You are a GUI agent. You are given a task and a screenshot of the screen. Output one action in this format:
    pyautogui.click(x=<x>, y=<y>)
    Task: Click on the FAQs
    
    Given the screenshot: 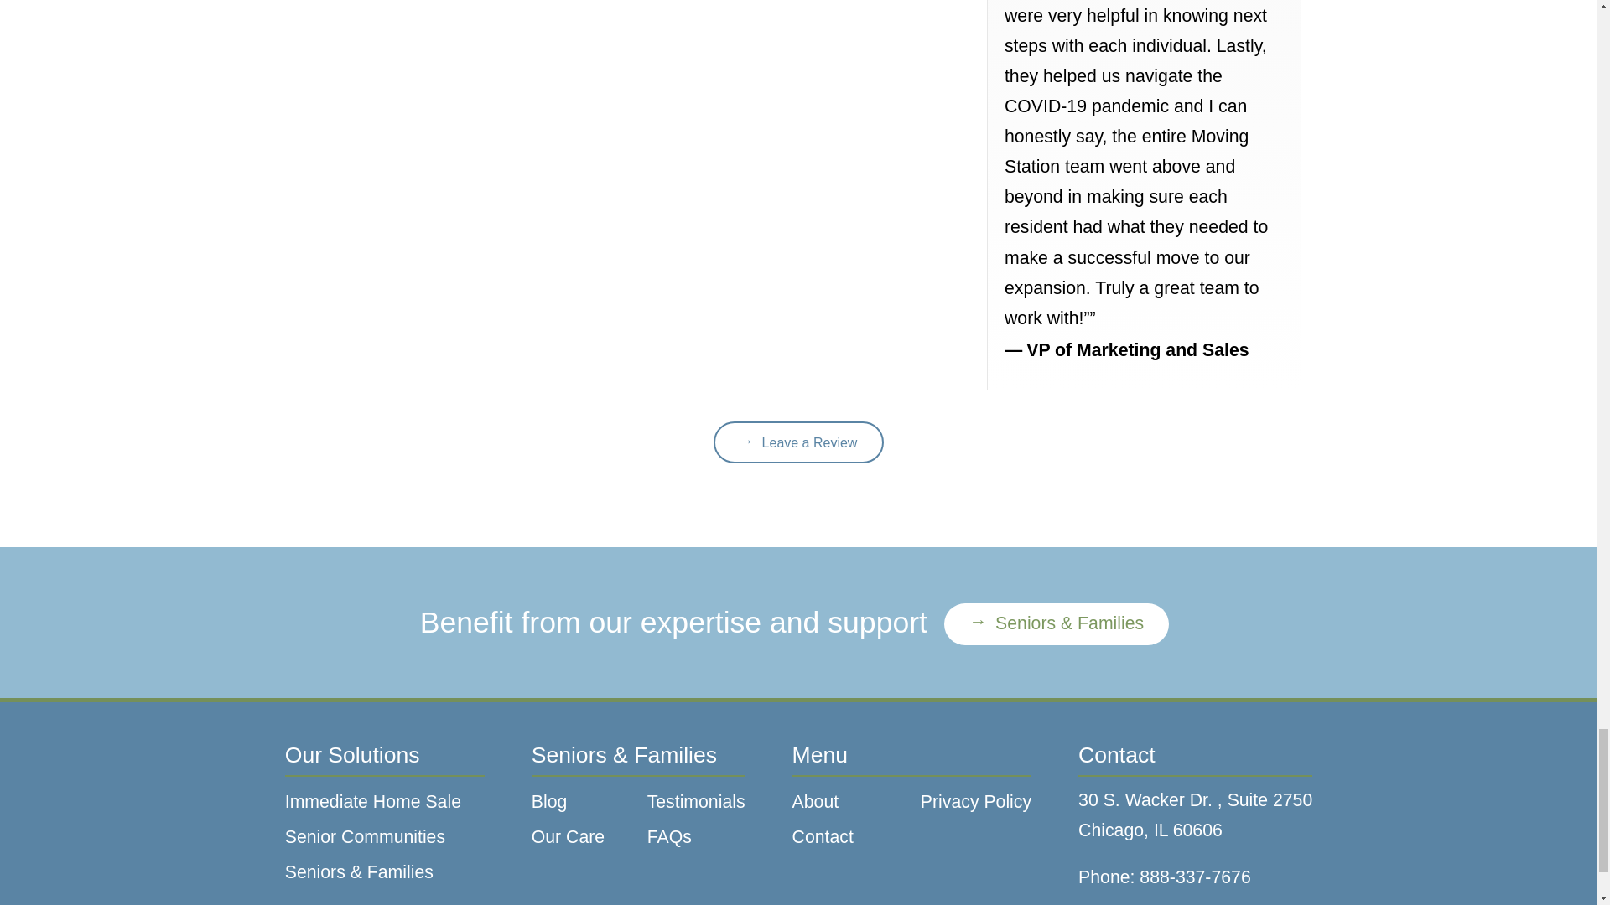 What is the action you would take?
    pyautogui.click(x=696, y=837)
    